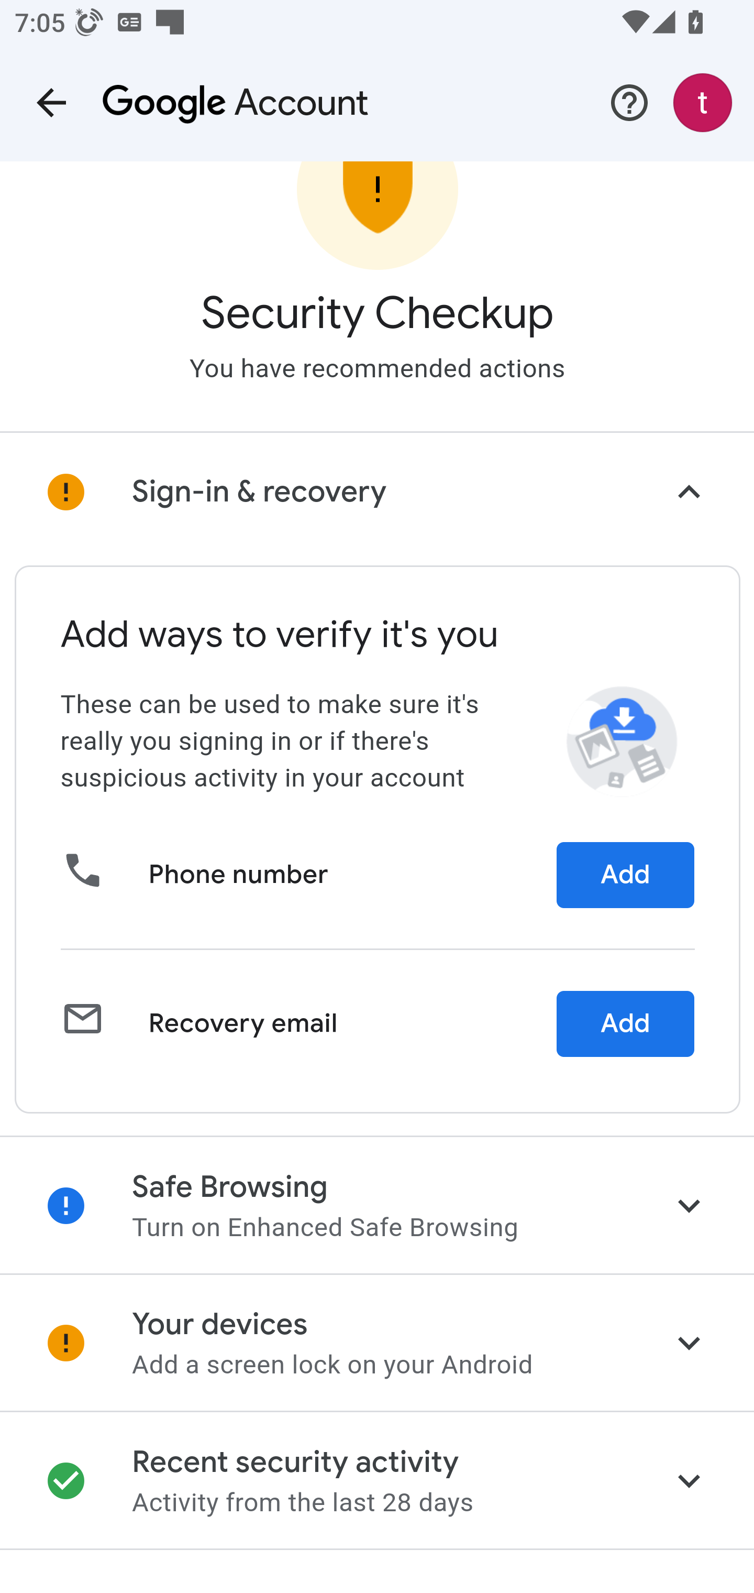 The width and height of the screenshot is (754, 1593). I want to click on Add a recovery email, so click(625, 1025).